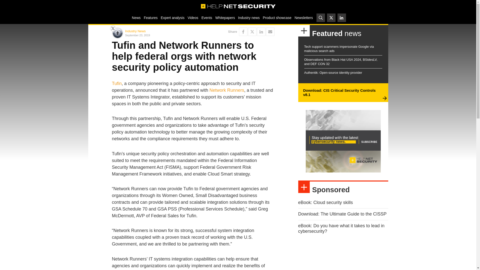 This screenshot has width=480, height=270. Describe the element at coordinates (341, 228) in the screenshot. I see `eBook: Do you have what it takes to lead in cybersecurity?` at that location.